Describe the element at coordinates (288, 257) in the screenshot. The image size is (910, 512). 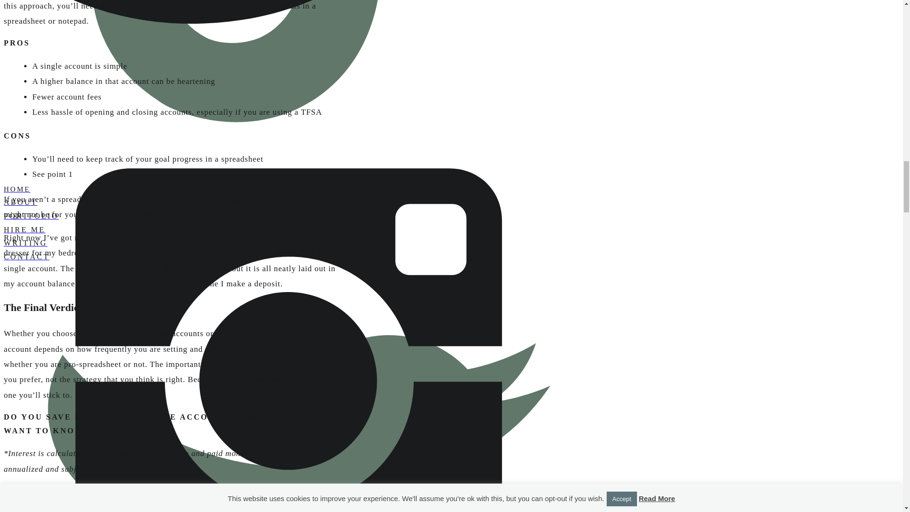
I see `CONTACT` at that location.